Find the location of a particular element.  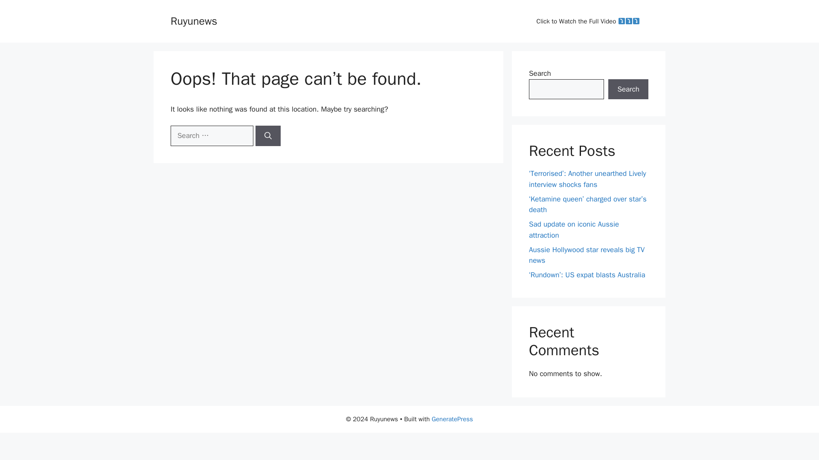

Sad update on iconic Aussie attraction is located at coordinates (574, 230).